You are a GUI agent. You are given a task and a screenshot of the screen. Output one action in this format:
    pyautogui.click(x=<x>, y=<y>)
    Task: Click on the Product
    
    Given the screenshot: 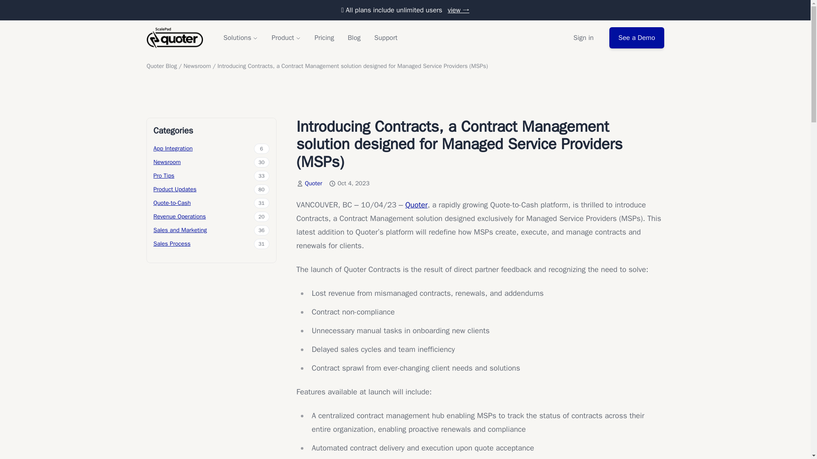 What is the action you would take?
    pyautogui.click(x=286, y=37)
    